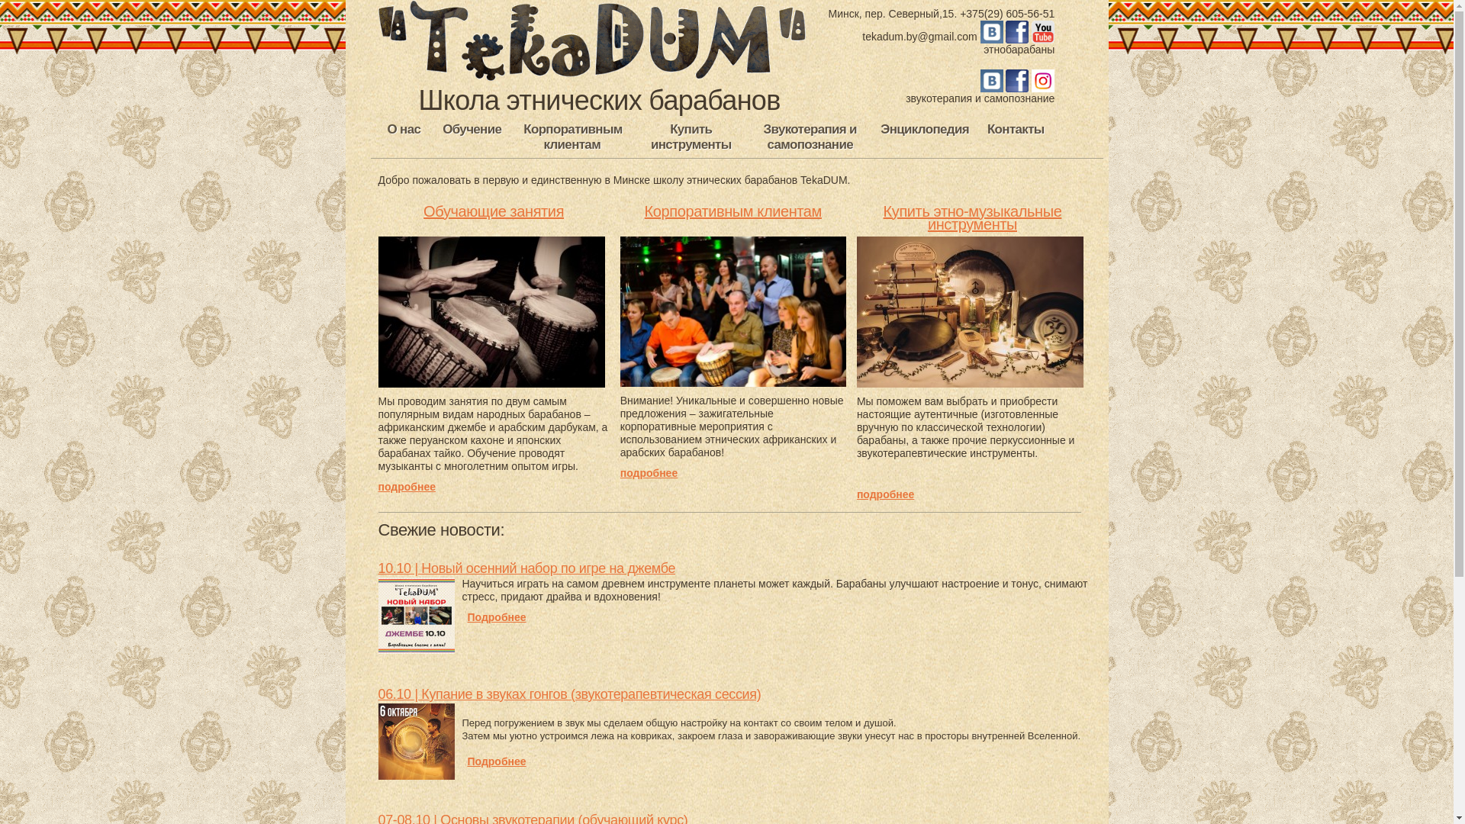 This screenshot has width=1465, height=824. What do you see at coordinates (1043, 37) in the screenshot?
I see `youtube` at bounding box center [1043, 37].